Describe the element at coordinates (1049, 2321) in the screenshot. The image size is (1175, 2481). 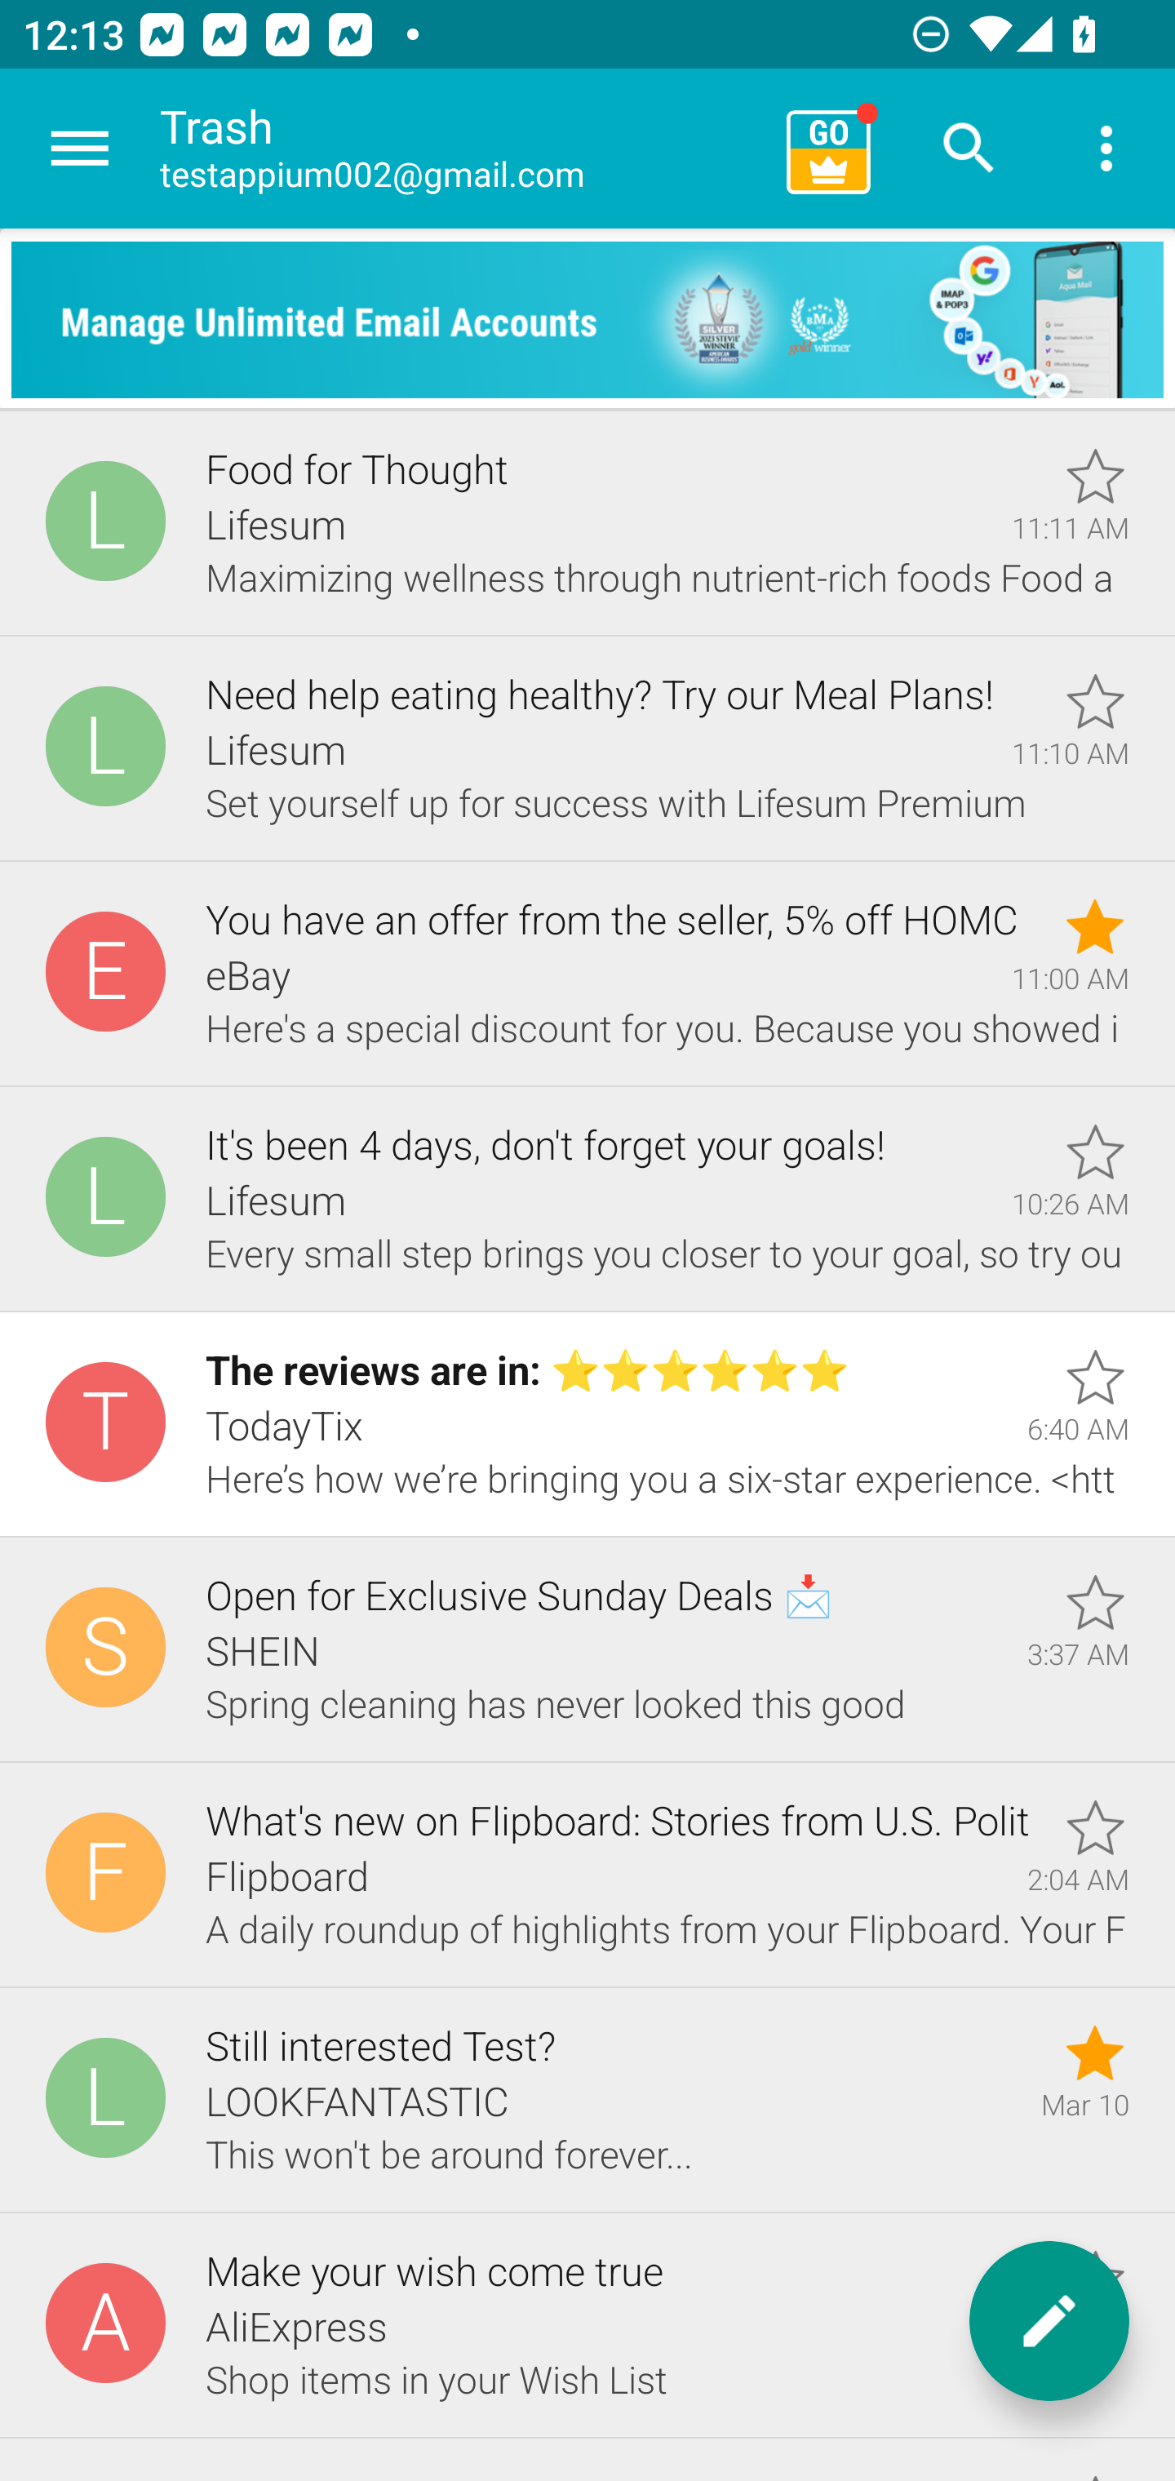
I see `New message` at that location.